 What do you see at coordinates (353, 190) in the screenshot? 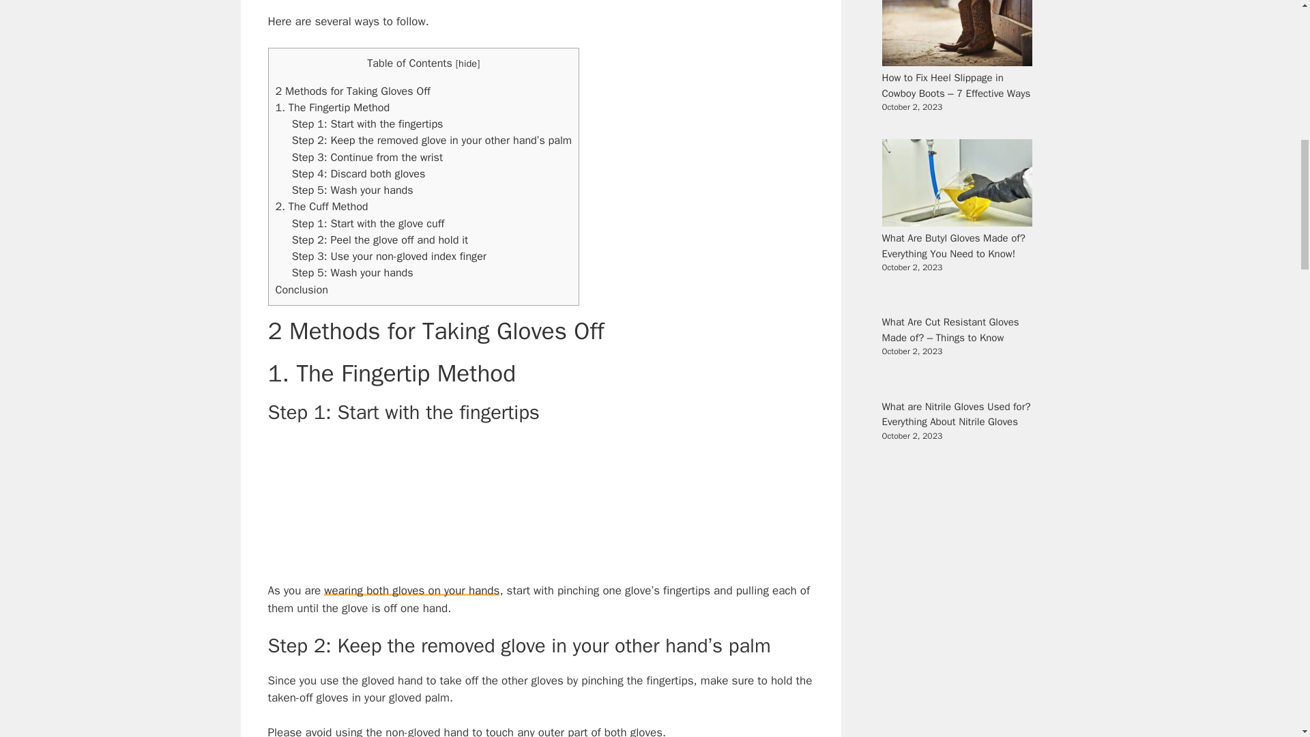
I see `Step 5: Wash your hands` at bounding box center [353, 190].